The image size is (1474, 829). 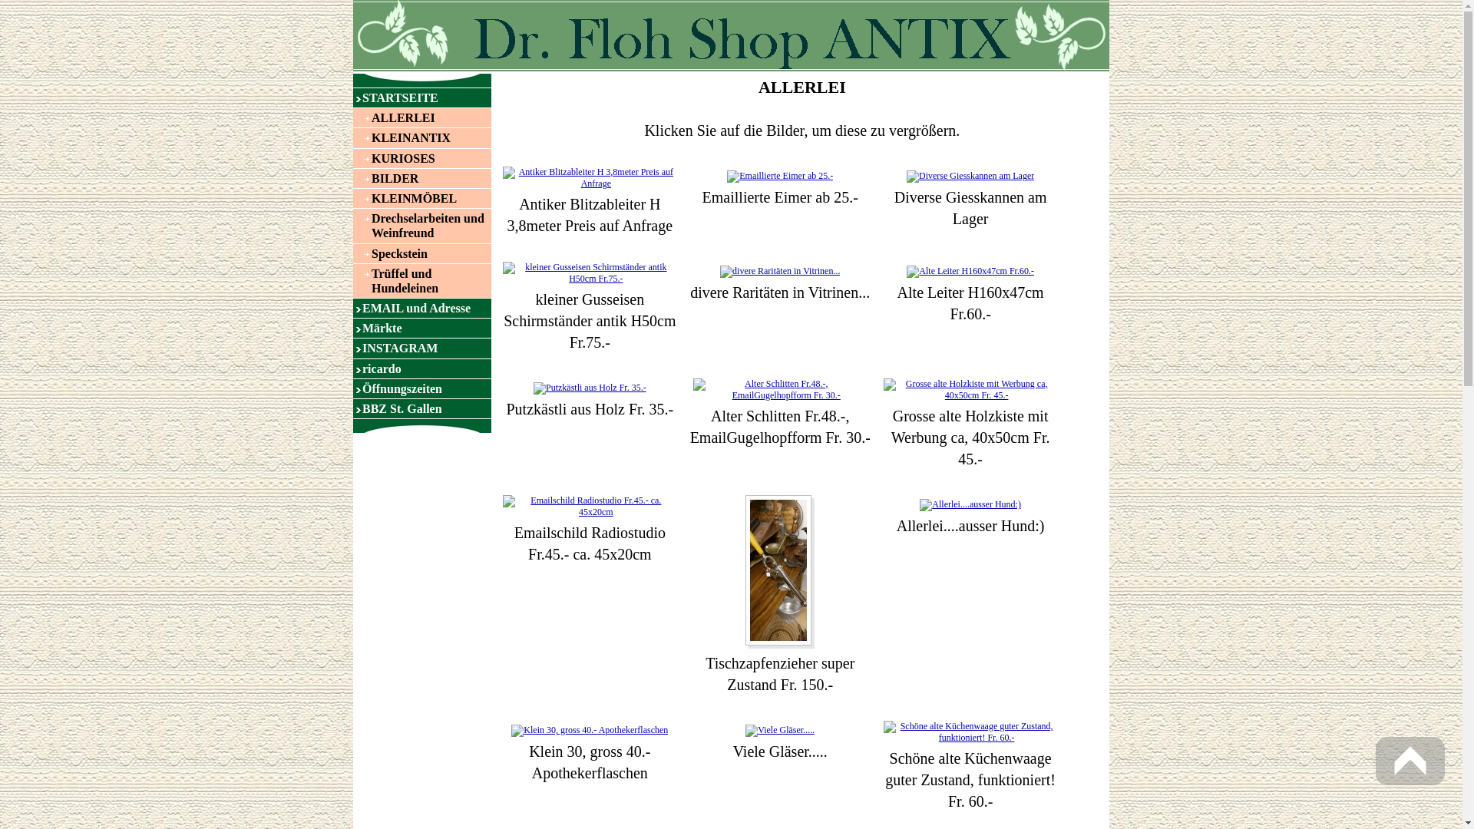 What do you see at coordinates (422, 408) in the screenshot?
I see `BBZ St. Gallen` at bounding box center [422, 408].